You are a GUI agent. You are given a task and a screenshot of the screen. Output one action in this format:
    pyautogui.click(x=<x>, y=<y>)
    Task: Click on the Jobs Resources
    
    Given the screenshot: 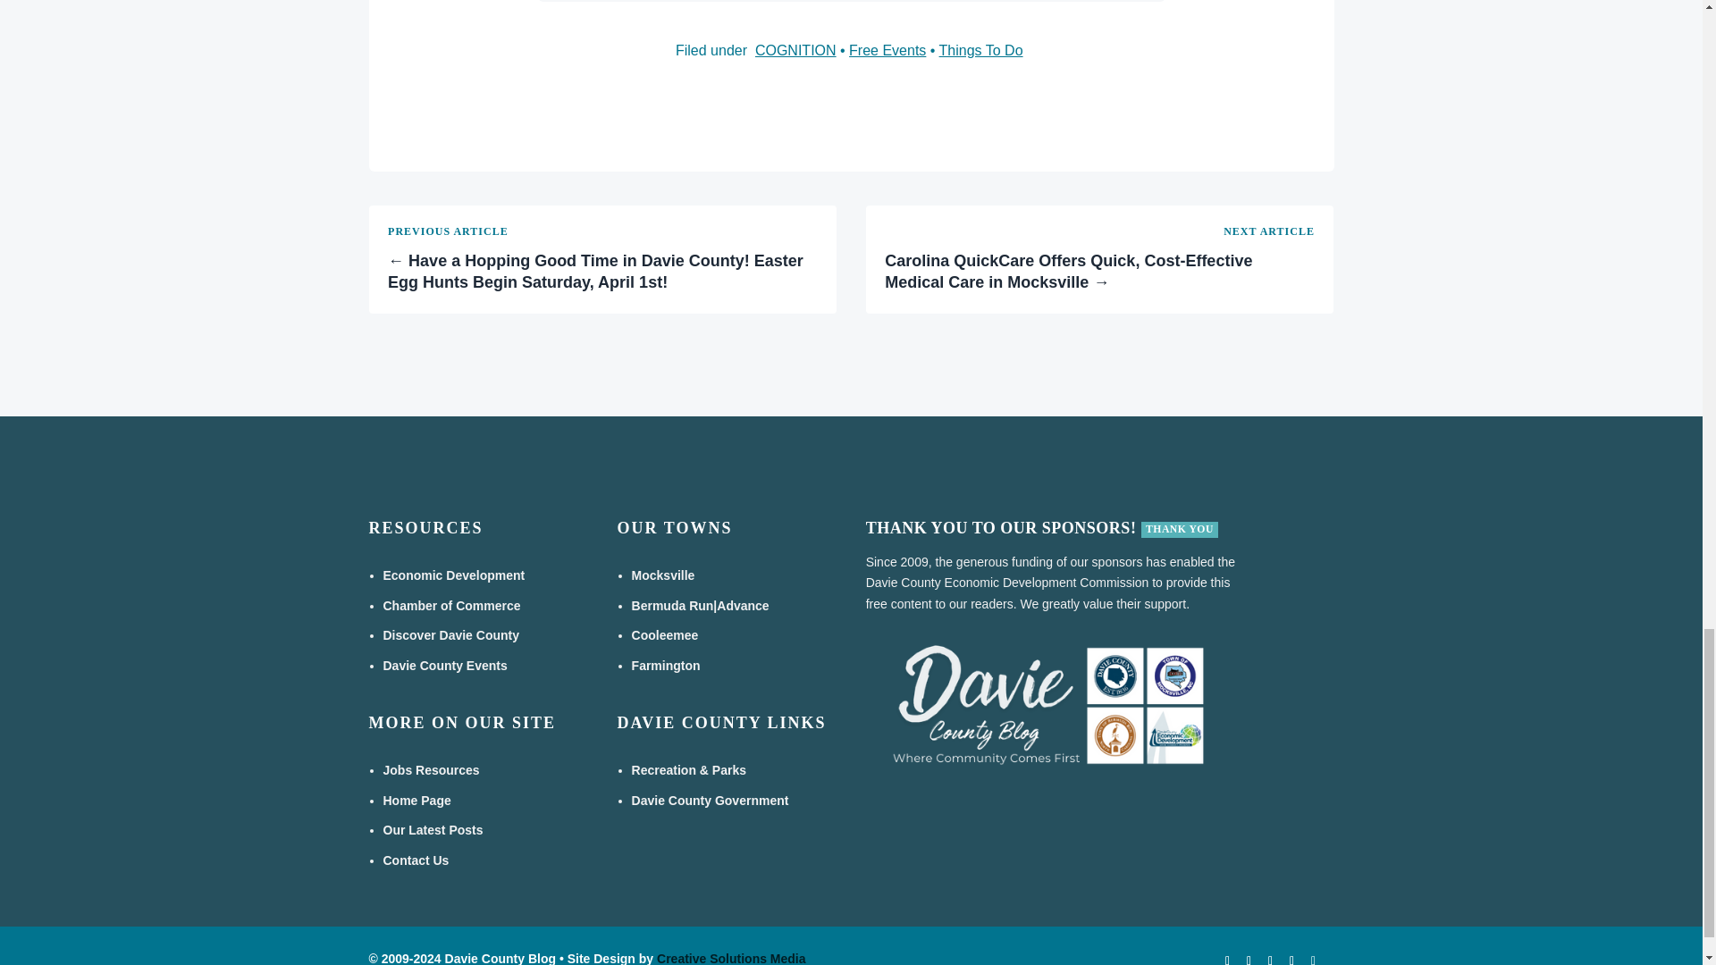 What is the action you would take?
    pyautogui.click(x=431, y=770)
    